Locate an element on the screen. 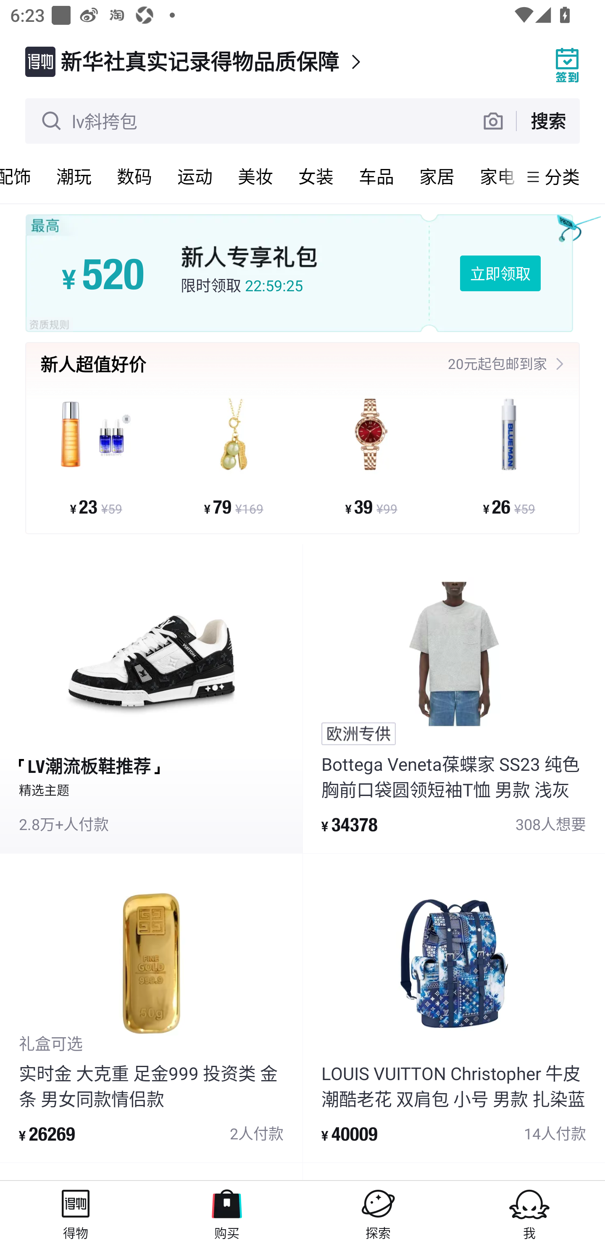 The image size is (605, 1244). 分类 is located at coordinates (562, 177).